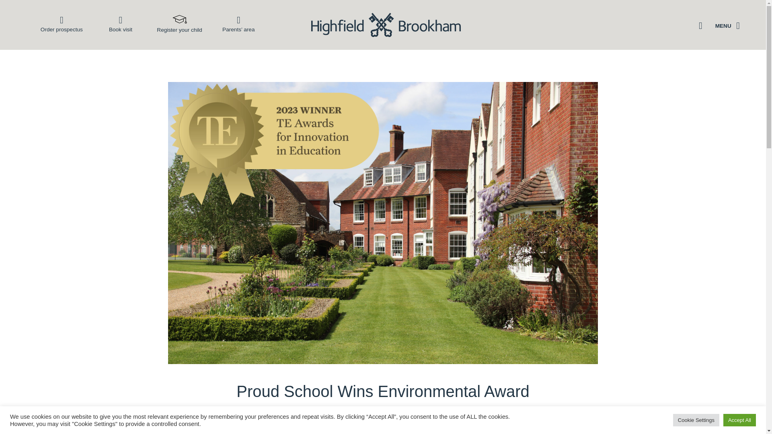 This screenshot has height=434, width=772. What do you see at coordinates (179, 23) in the screenshot?
I see `Register your child` at bounding box center [179, 23].